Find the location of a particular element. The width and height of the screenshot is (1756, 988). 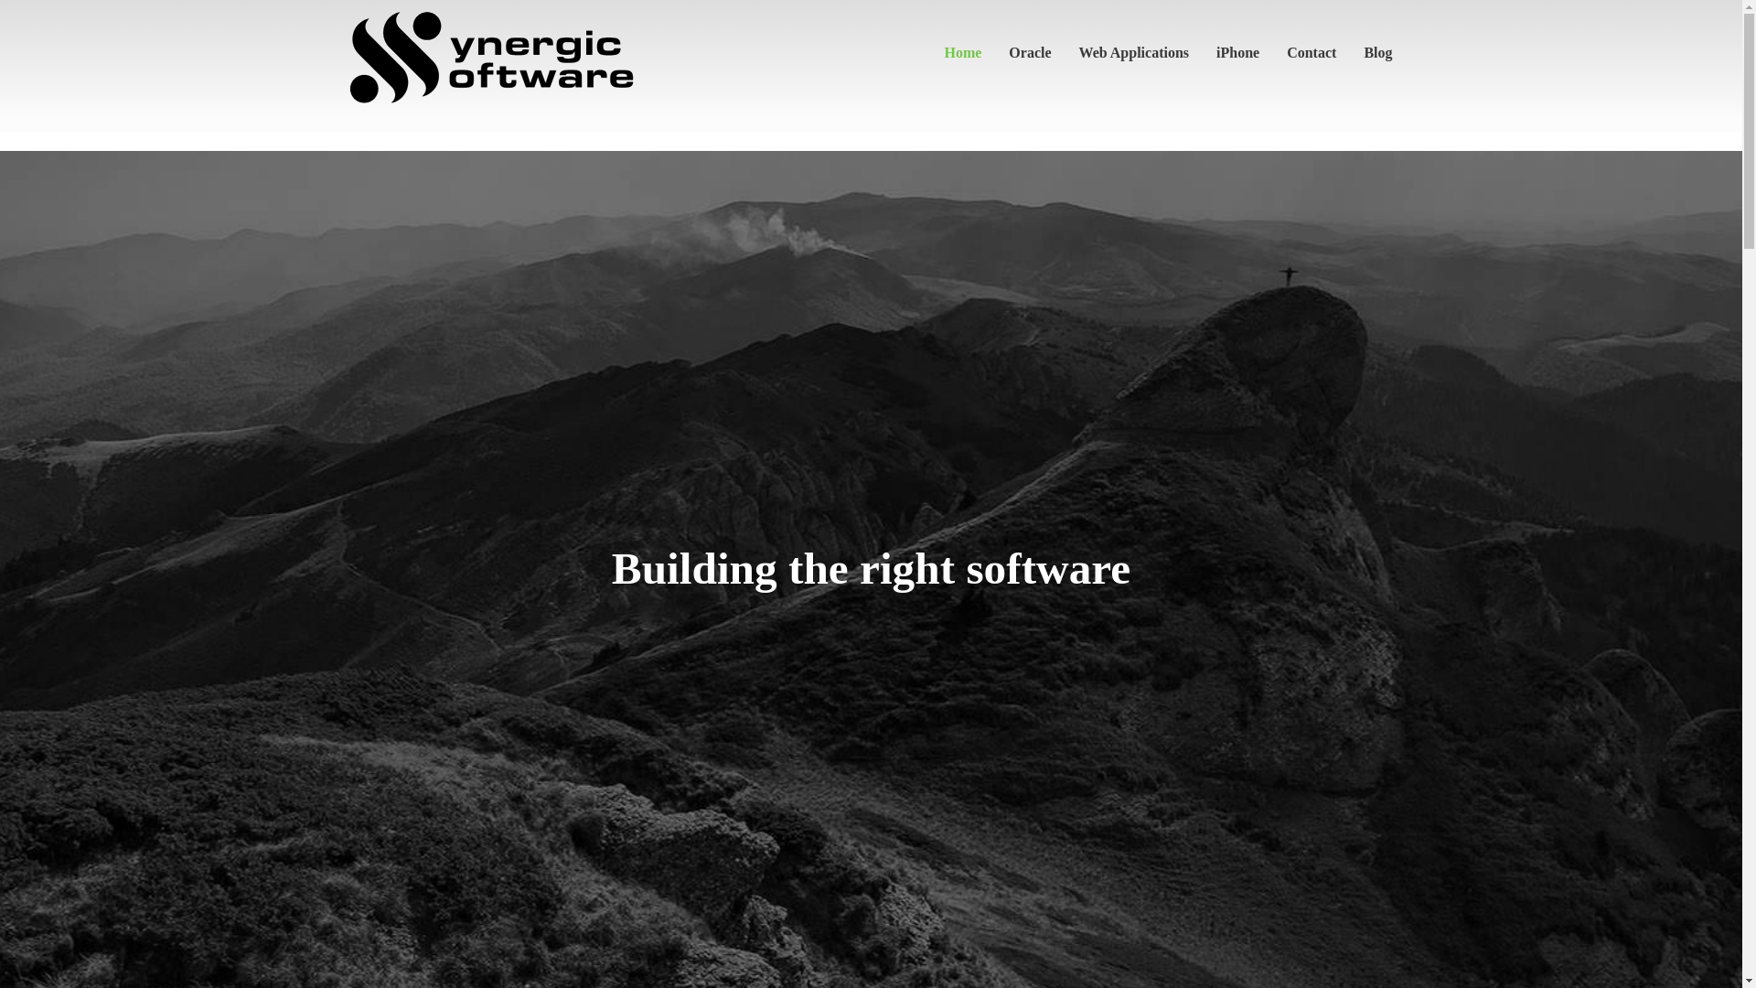

Home is located at coordinates (962, 53).